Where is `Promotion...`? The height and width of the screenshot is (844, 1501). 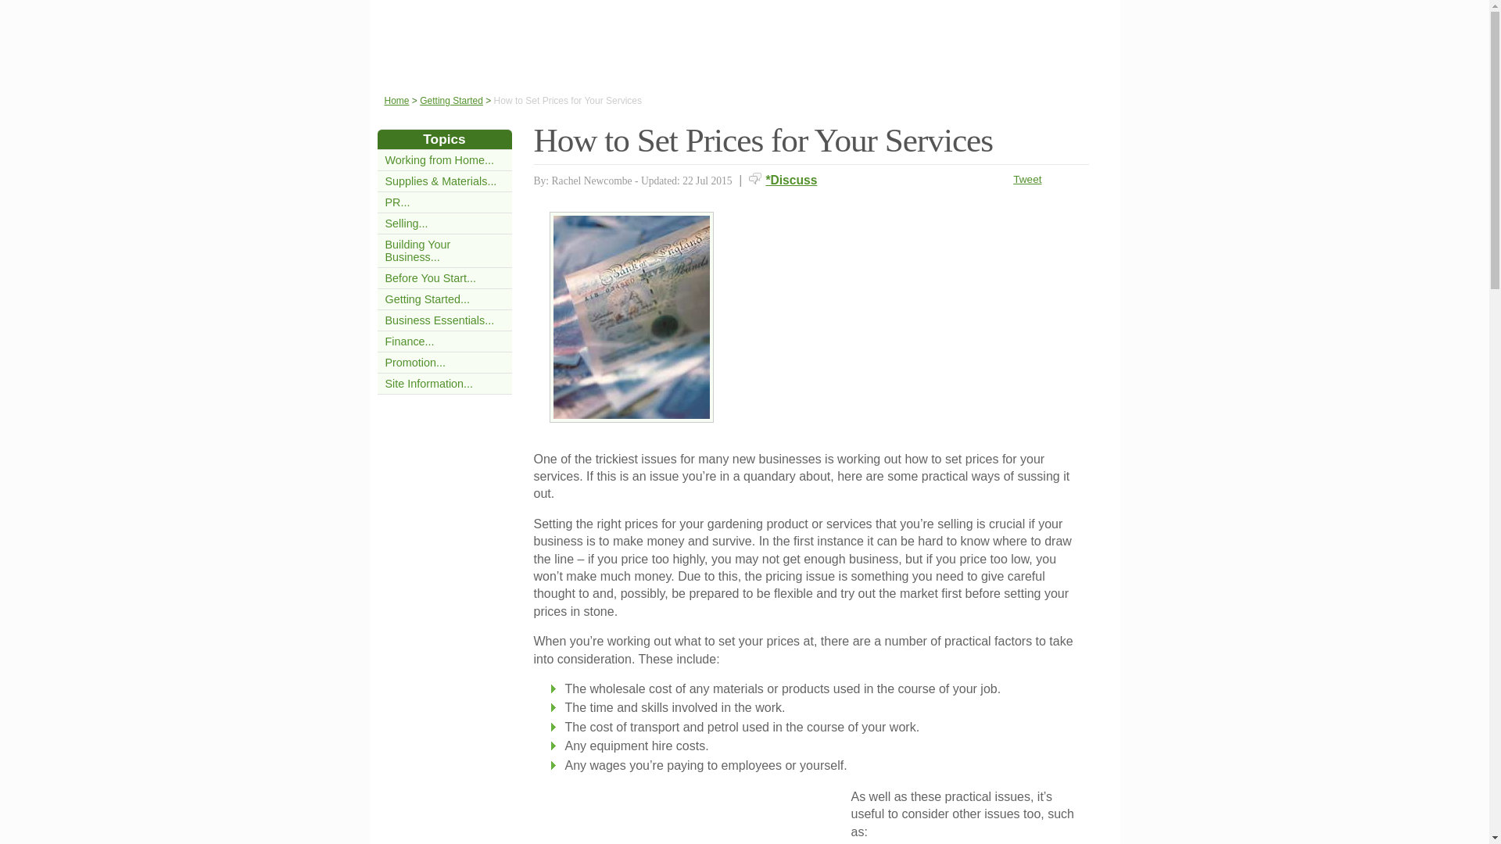
Promotion... is located at coordinates (414, 362).